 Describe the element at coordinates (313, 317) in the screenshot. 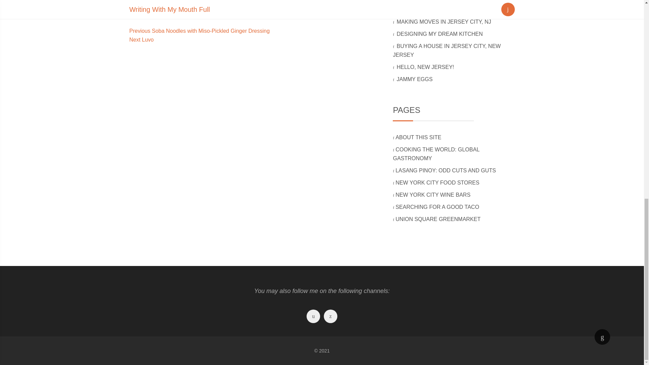

I see `Instagram` at that location.